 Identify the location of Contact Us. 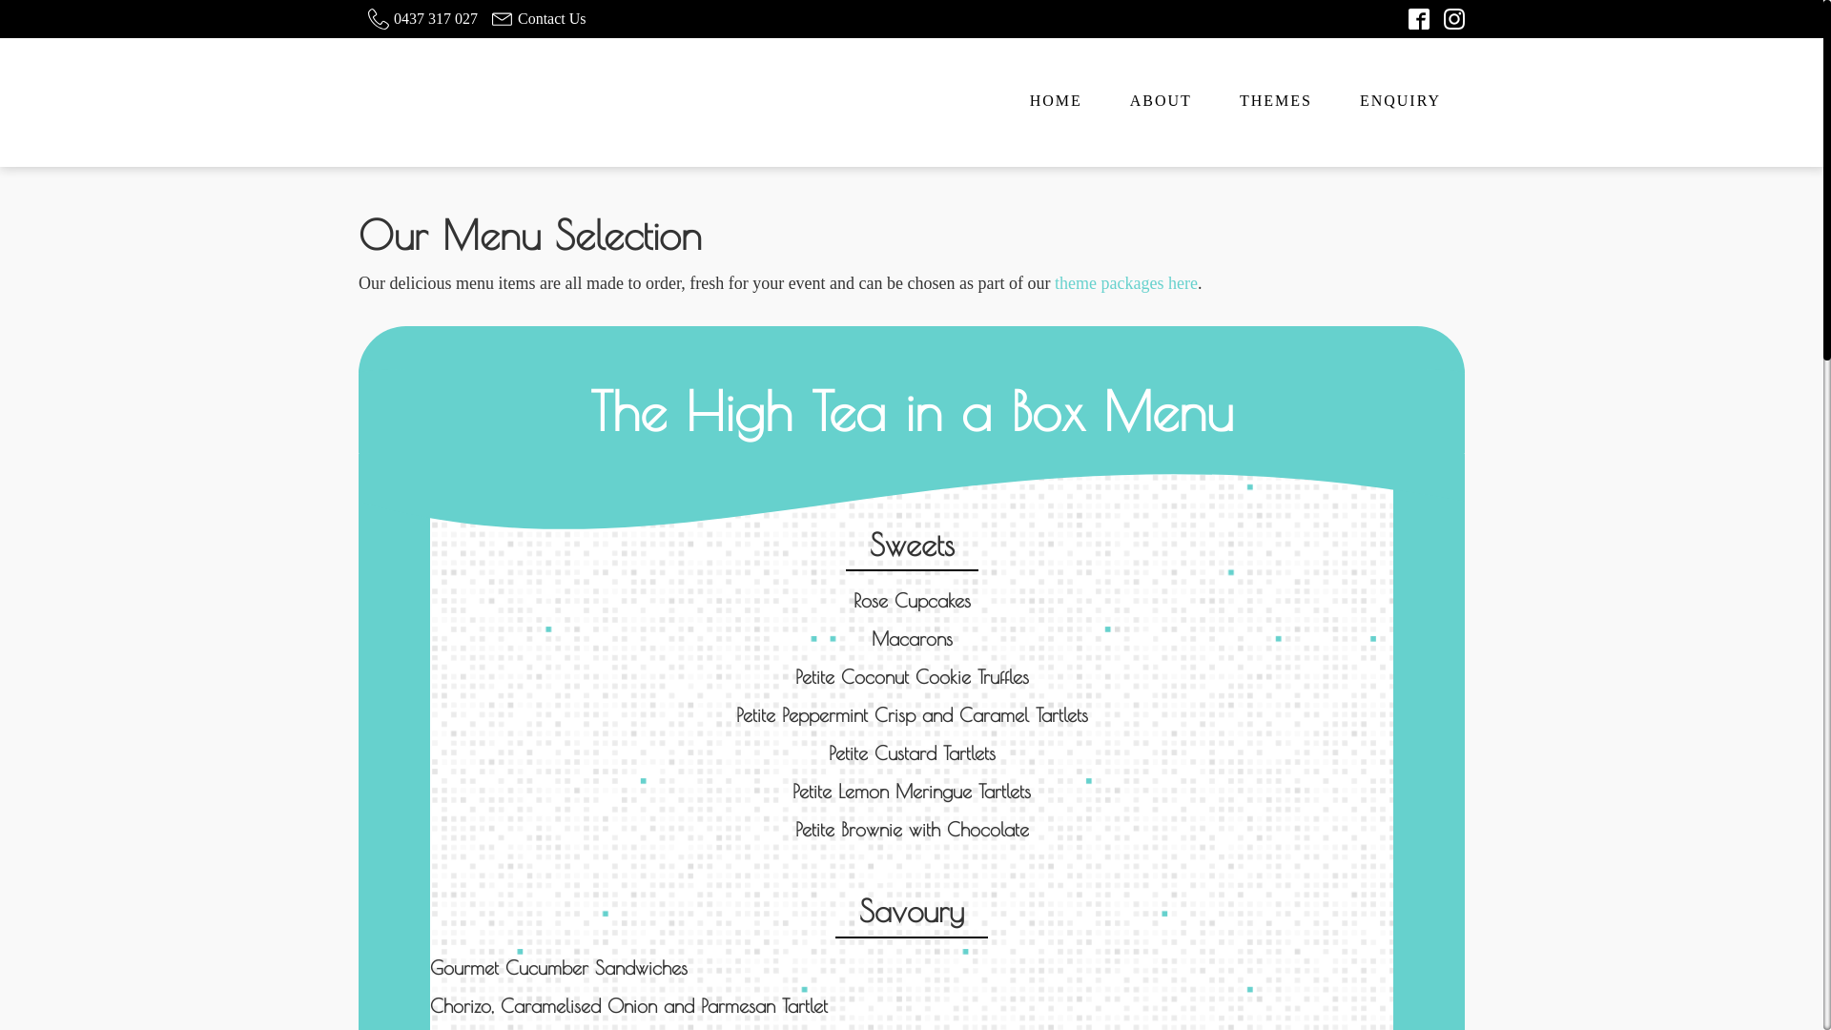
(537, 19).